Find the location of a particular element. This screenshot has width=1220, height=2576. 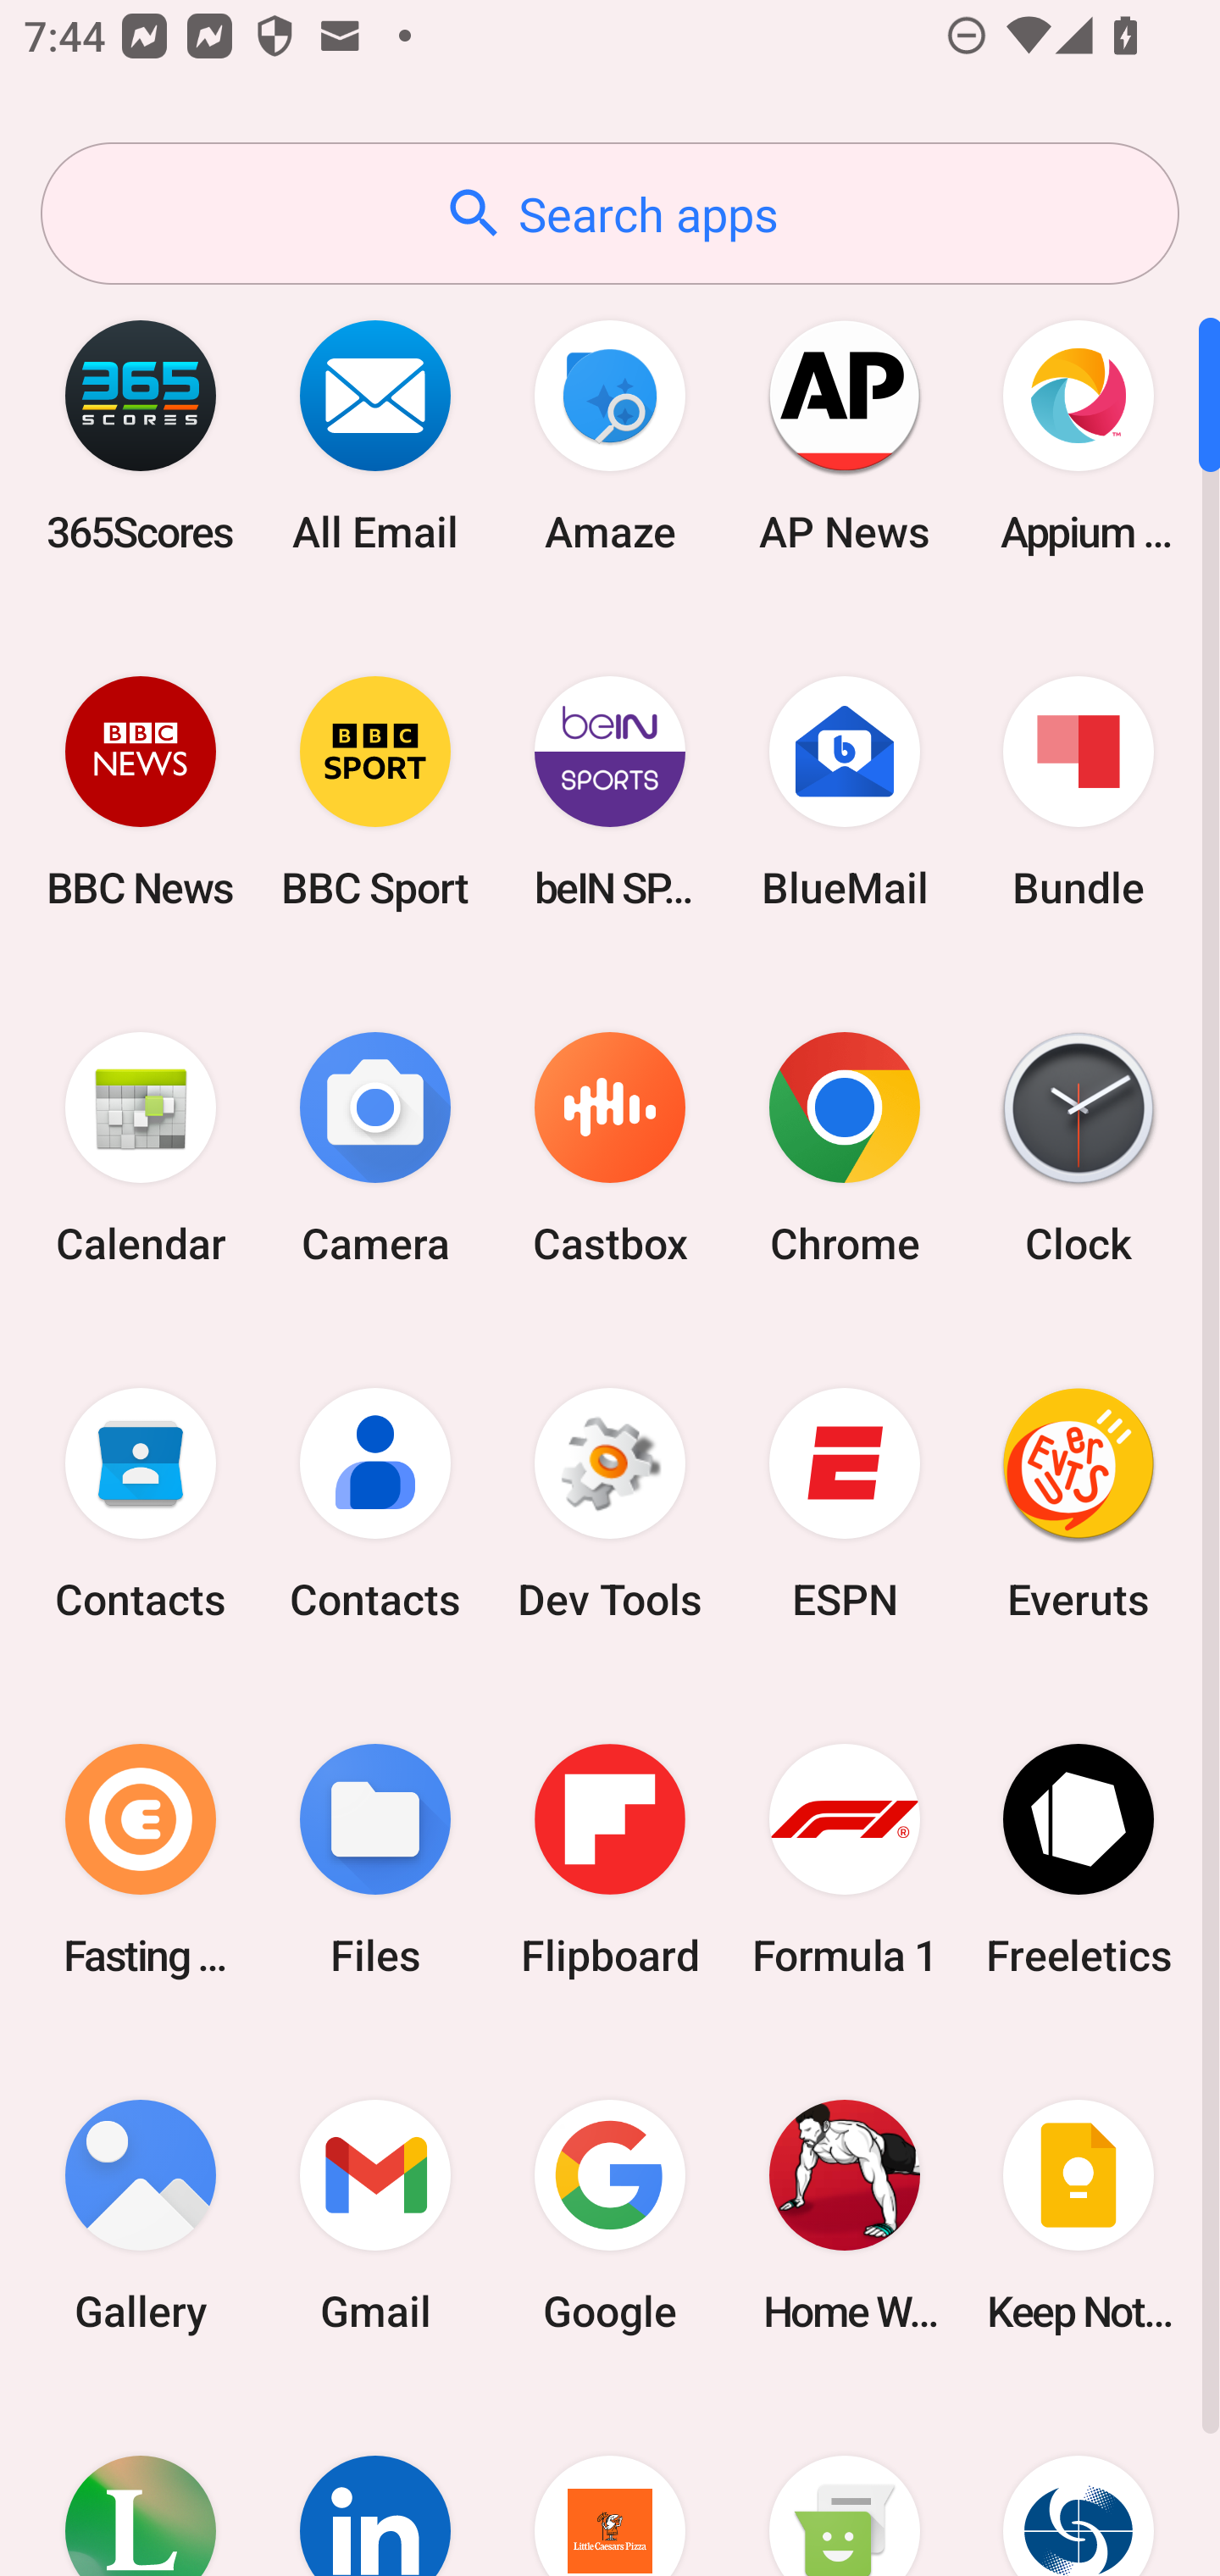

Castbox is located at coordinates (610, 1149).